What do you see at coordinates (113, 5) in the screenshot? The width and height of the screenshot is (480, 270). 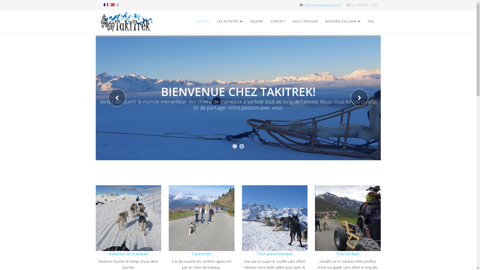 I see `English (UK)` at bounding box center [113, 5].